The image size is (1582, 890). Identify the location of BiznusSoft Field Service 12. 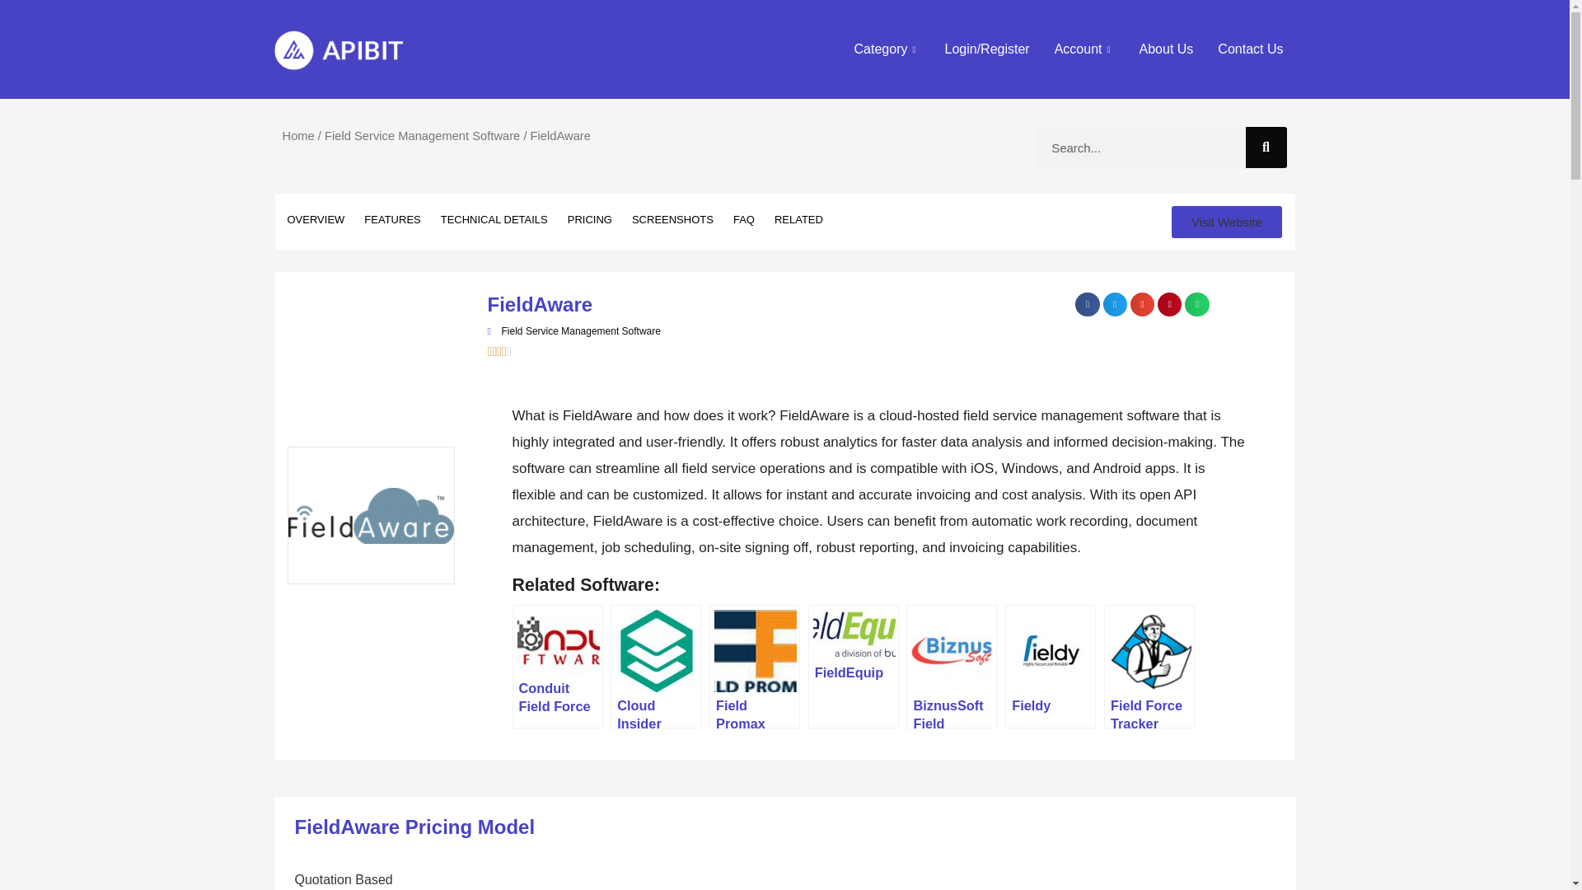
(952, 651).